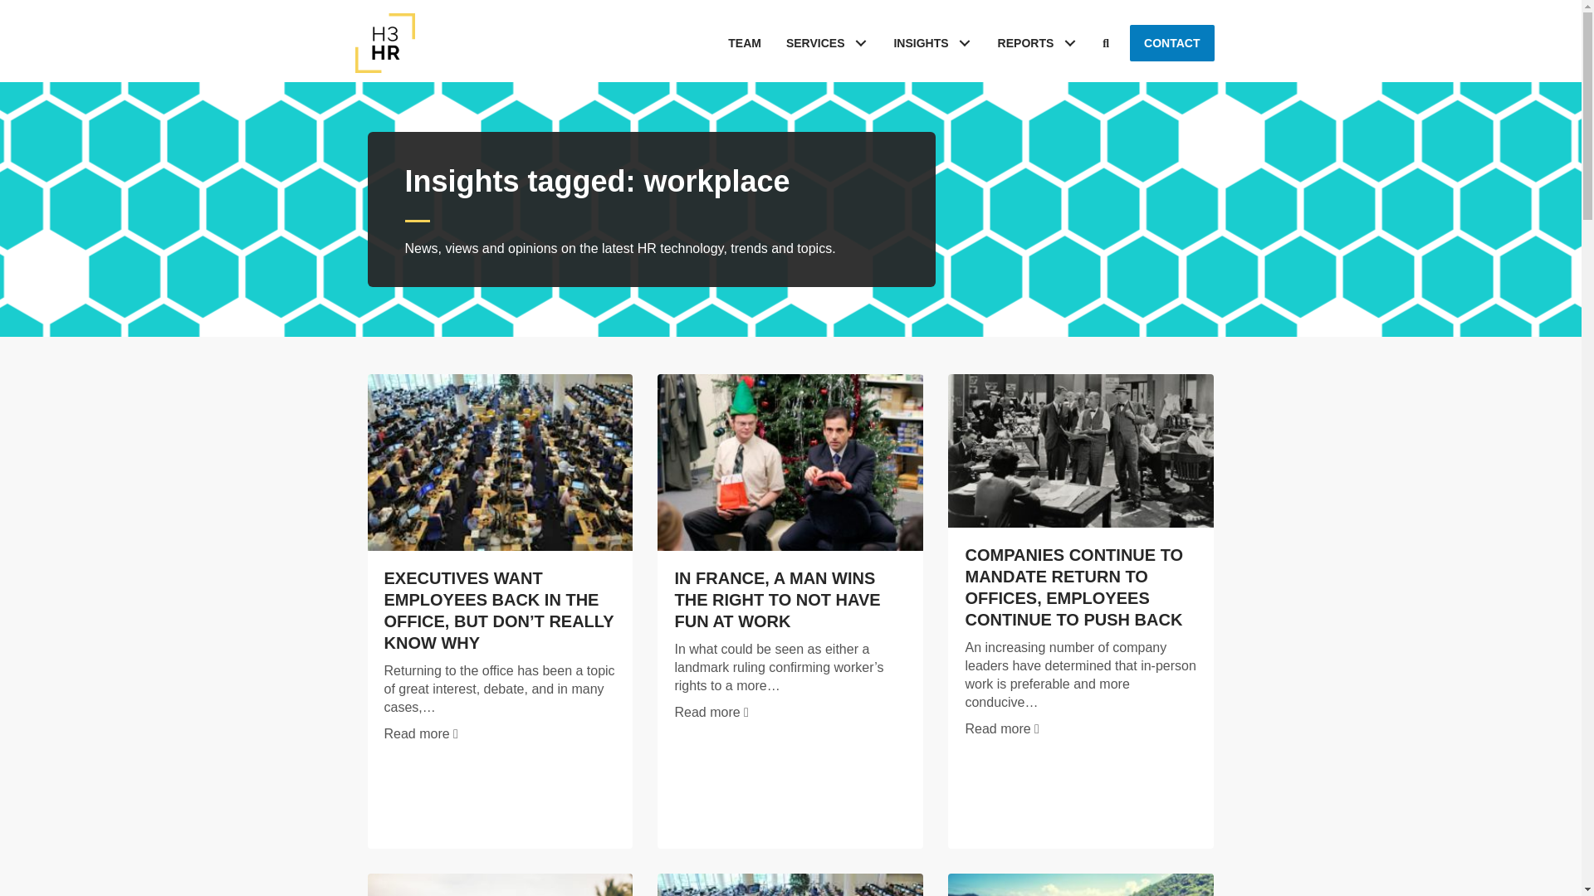  I want to click on In France, a Man Wins the Right to Not Have Fun at Work, so click(777, 599).